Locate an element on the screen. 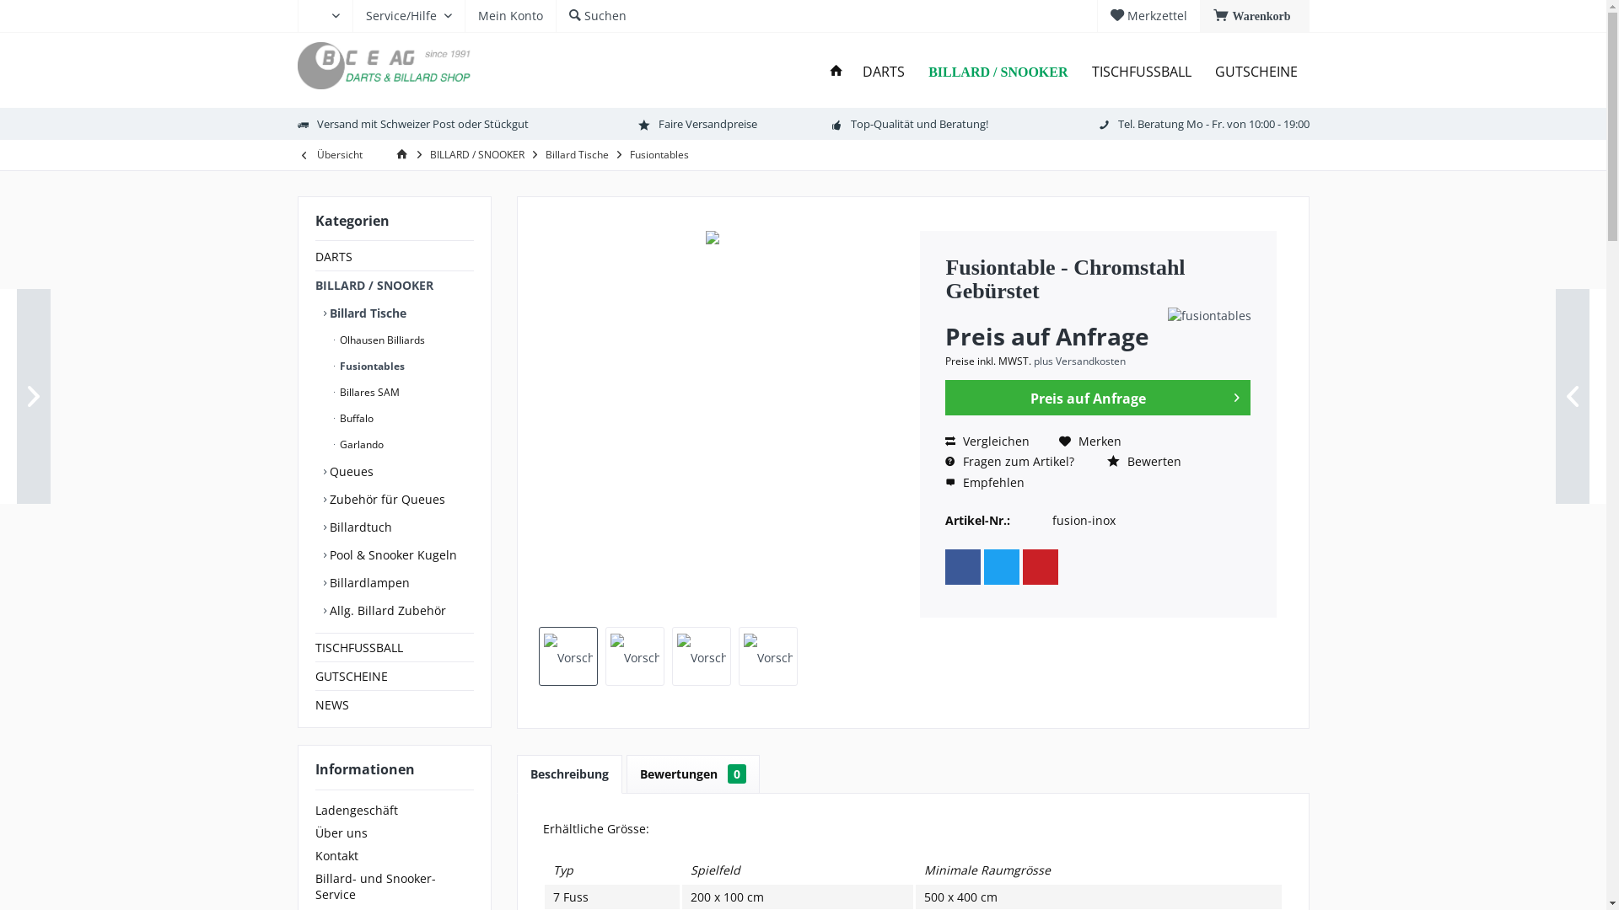 The height and width of the screenshot is (910, 1619). Billardlampen is located at coordinates (399, 583).